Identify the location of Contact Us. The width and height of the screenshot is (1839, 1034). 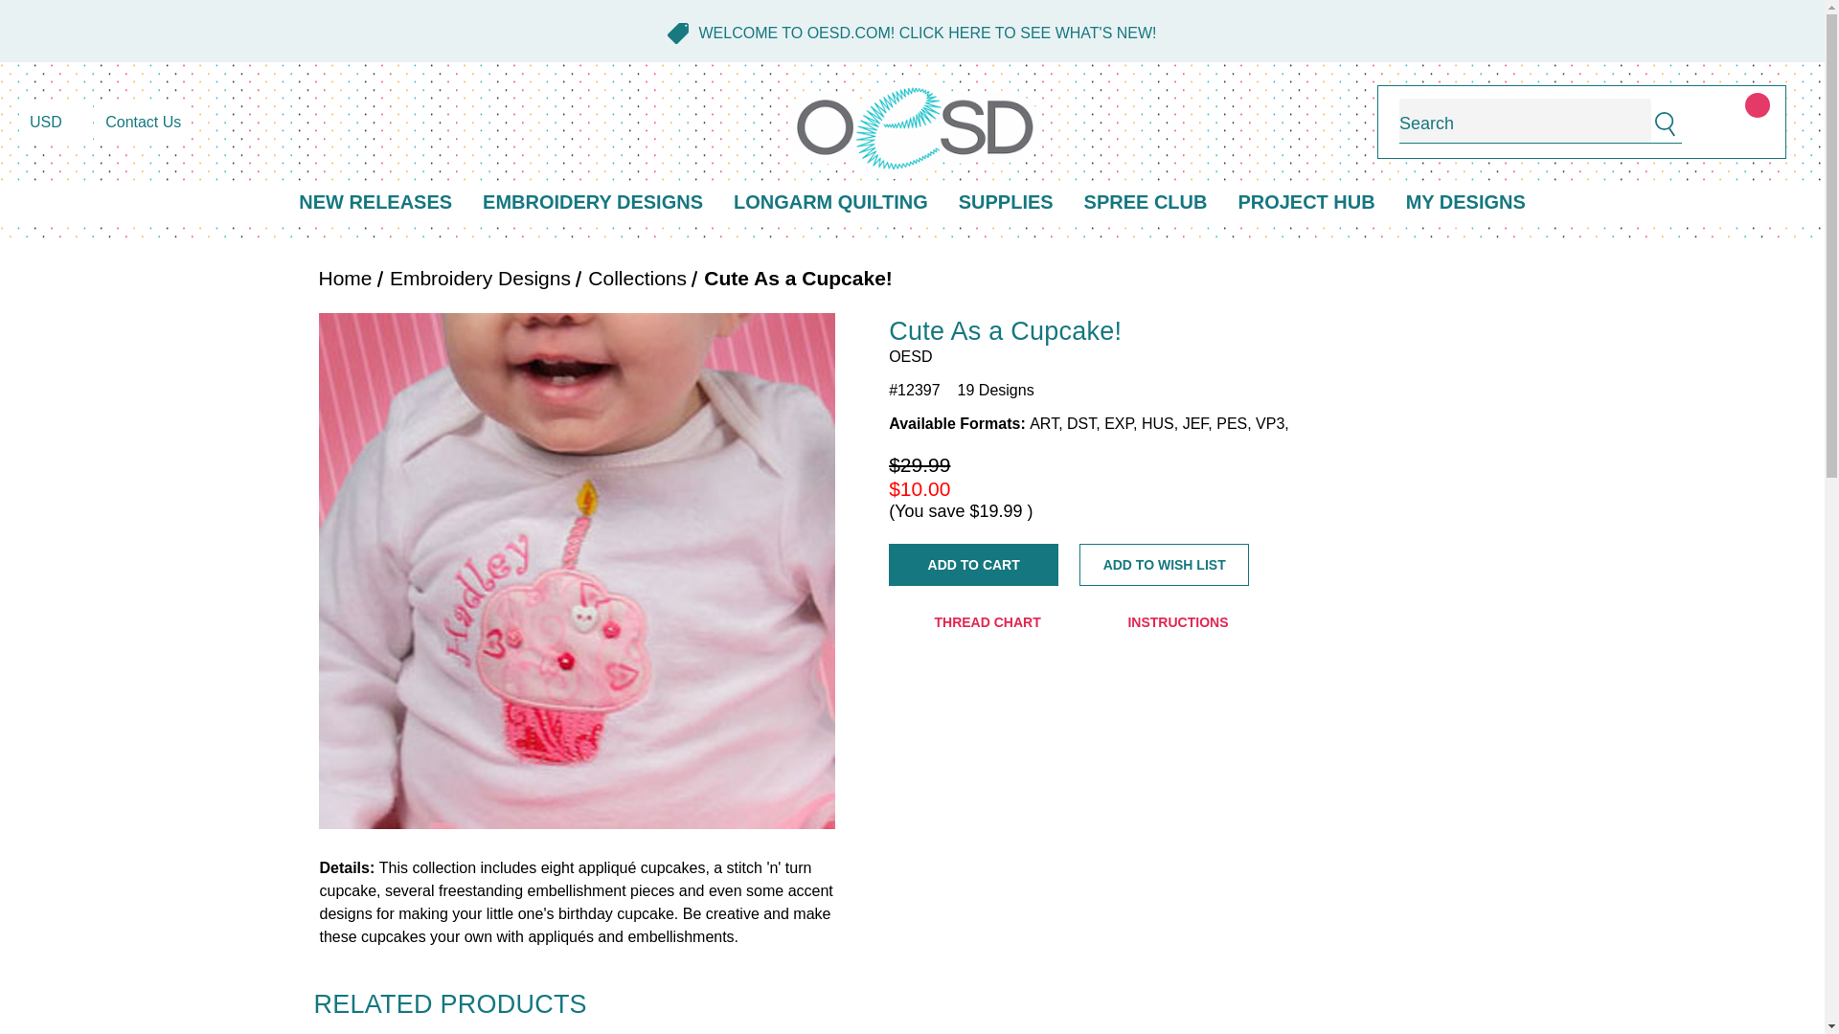
(143, 123).